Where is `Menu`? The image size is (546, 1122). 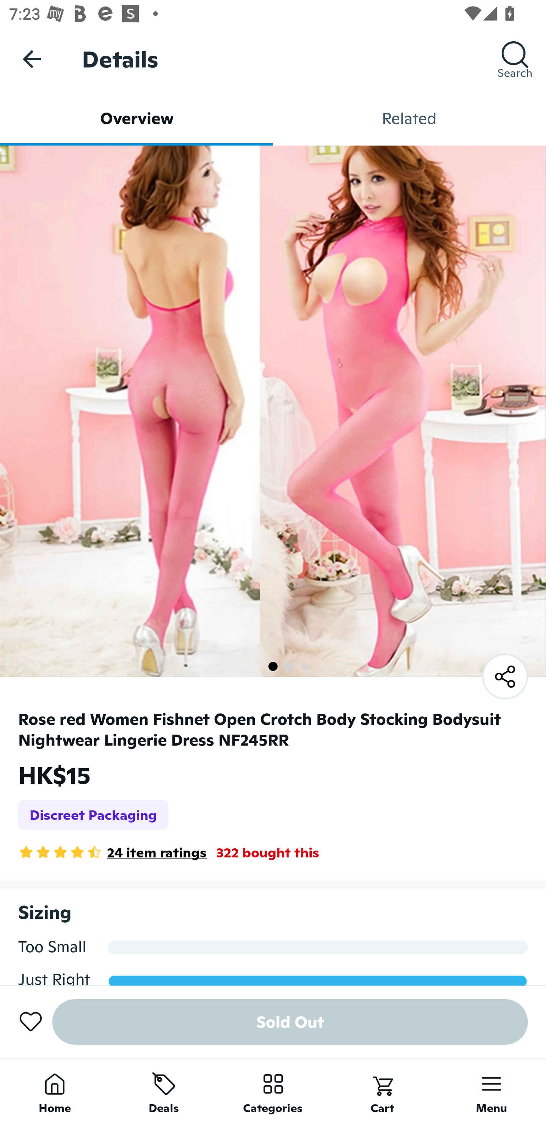
Menu is located at coordinates (491, 1090).